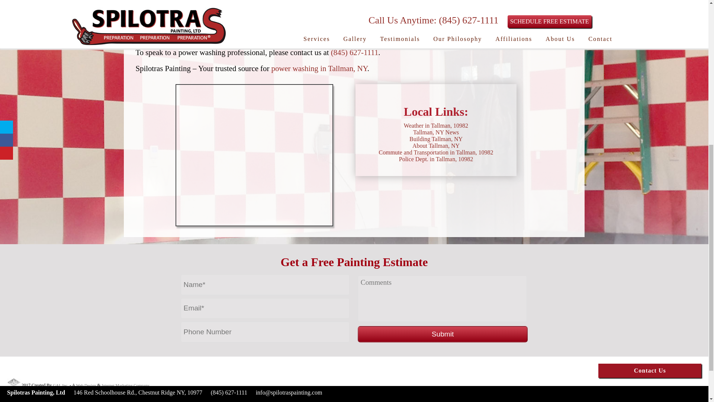 This screenshot has width=714, height=402. I want to click on About Tallman, NY, so click(436, 146).